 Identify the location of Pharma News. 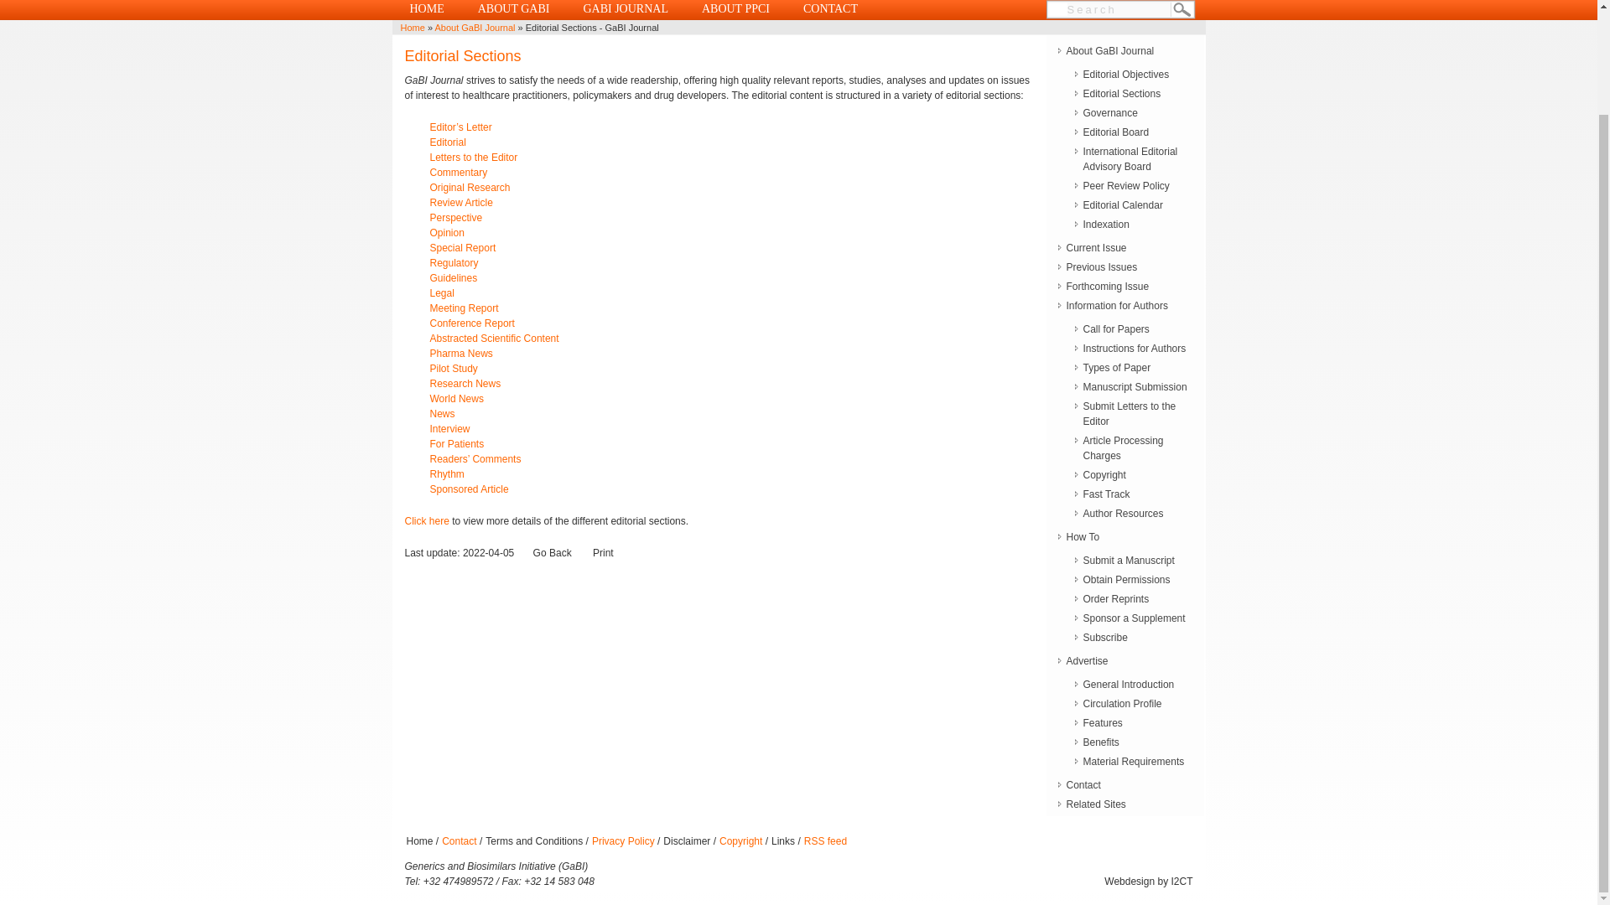
(453, 369).